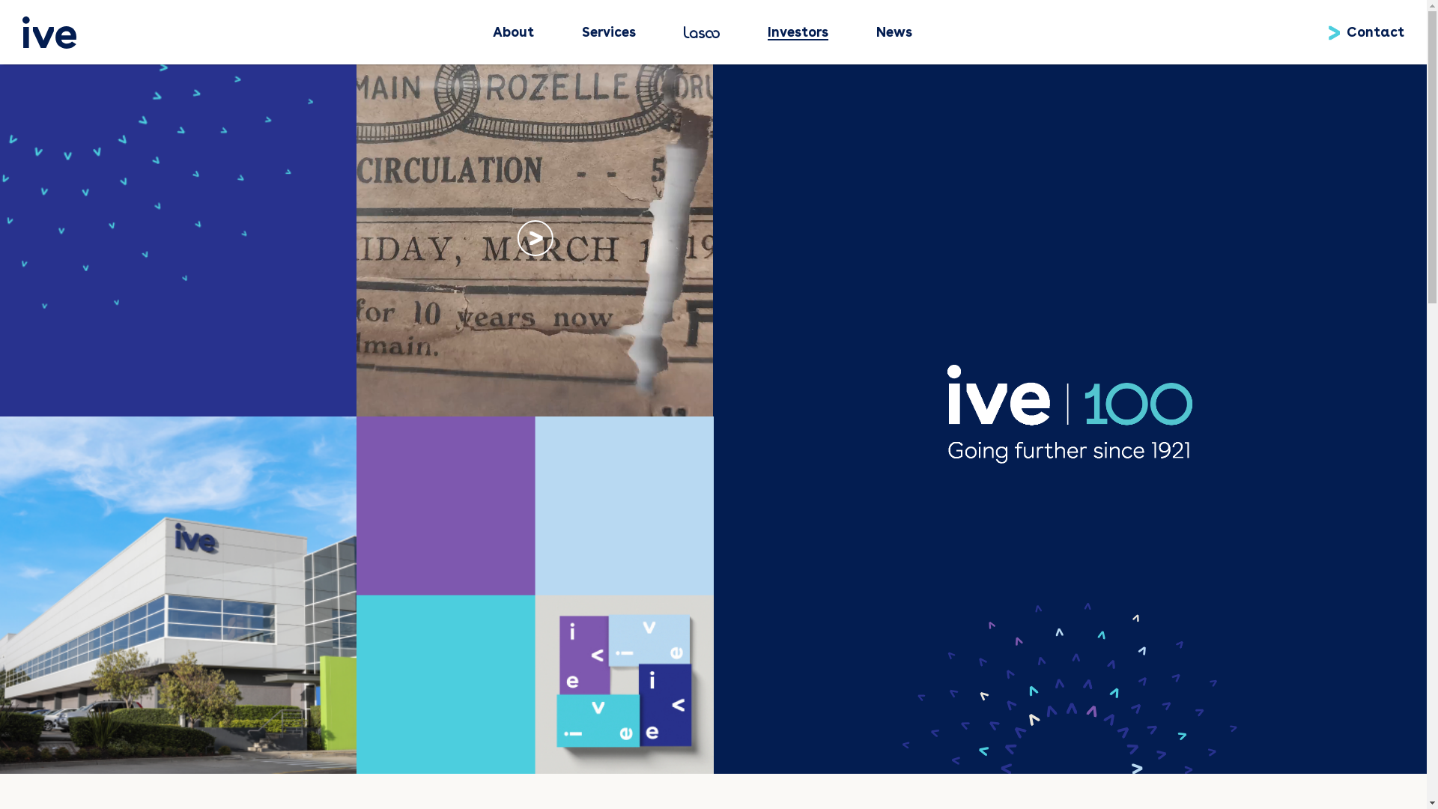 The image size is (1438, 809). Describe the element at coordinates (609, 32) in the screenshot. I see `Services` at that location.